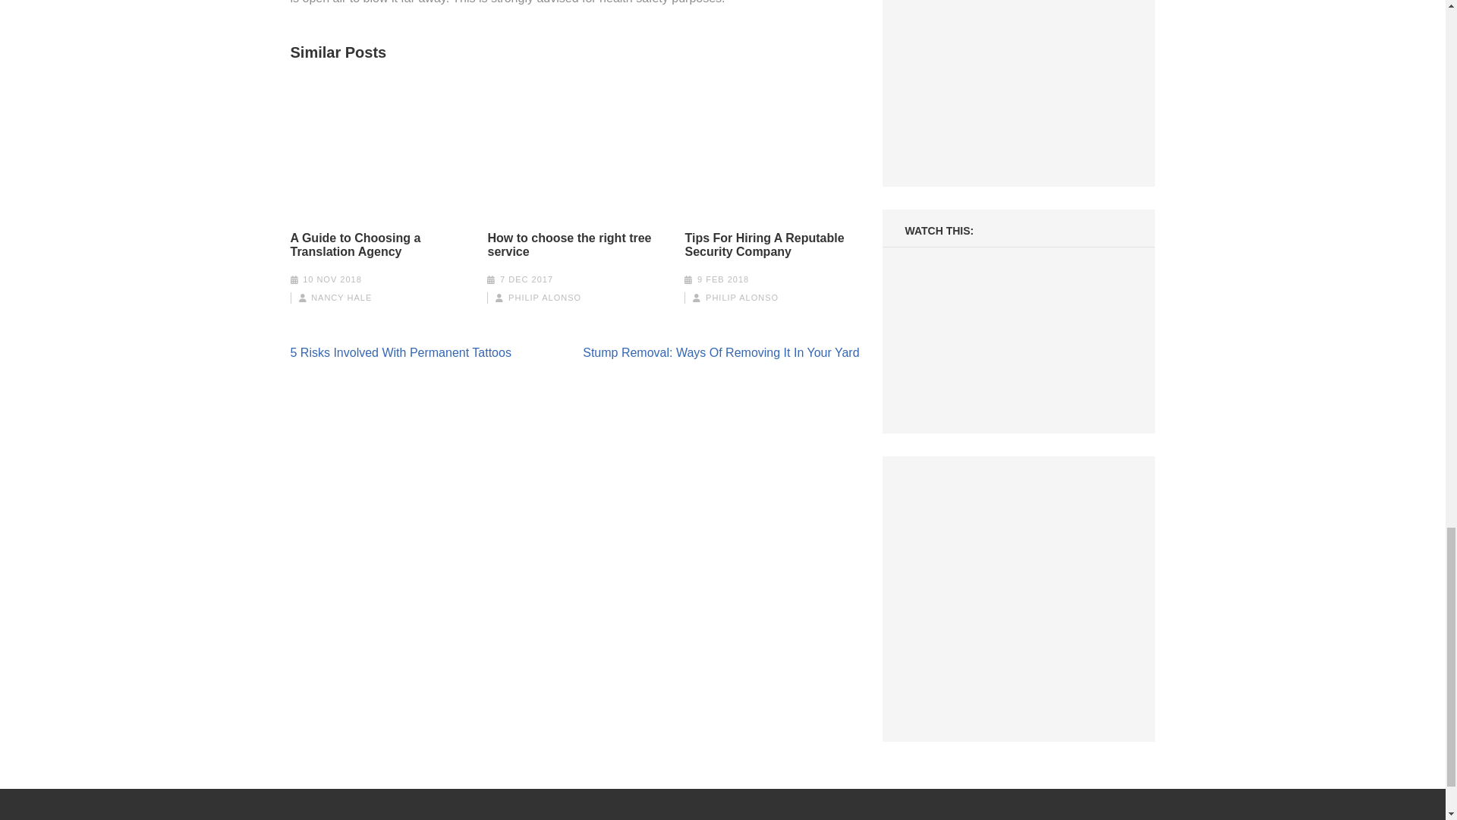 The width and height of the screenshot is (1457, 820). Describe the element at coordinates (772, 244) in the screenshot. I see `Tips For Hiring A Reputable Security Company` at that location.